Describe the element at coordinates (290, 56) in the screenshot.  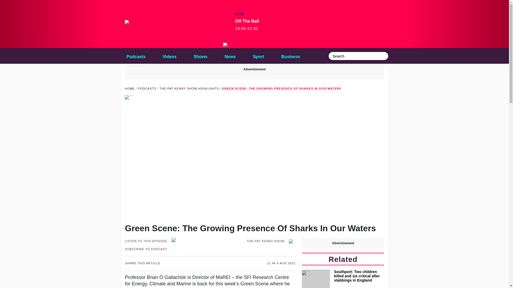
I see `Sport` at that location.